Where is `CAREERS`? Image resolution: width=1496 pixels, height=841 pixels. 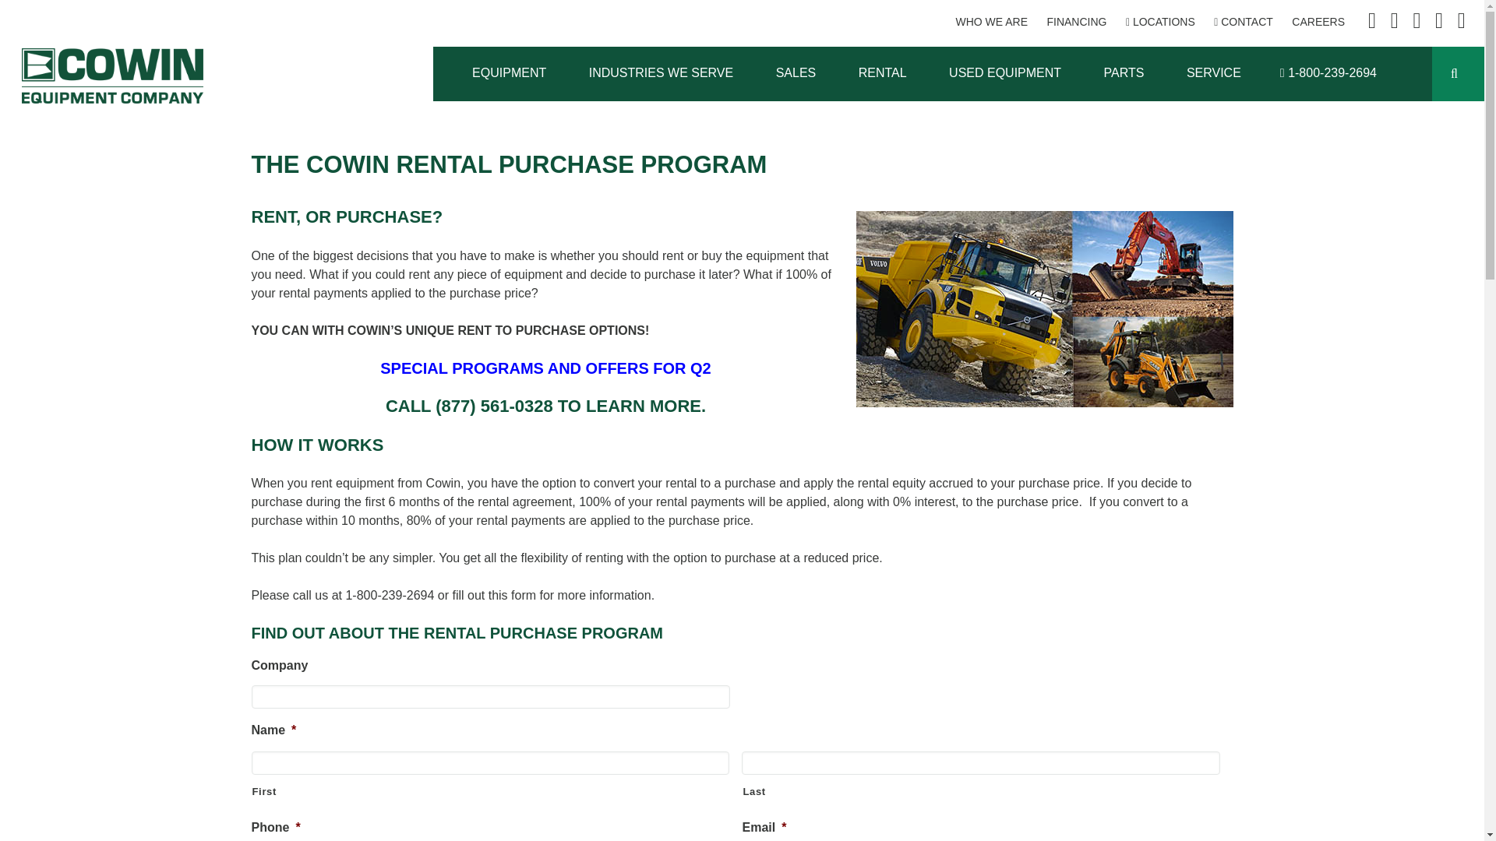 CAREERS is located at coordinates (1318, 22).